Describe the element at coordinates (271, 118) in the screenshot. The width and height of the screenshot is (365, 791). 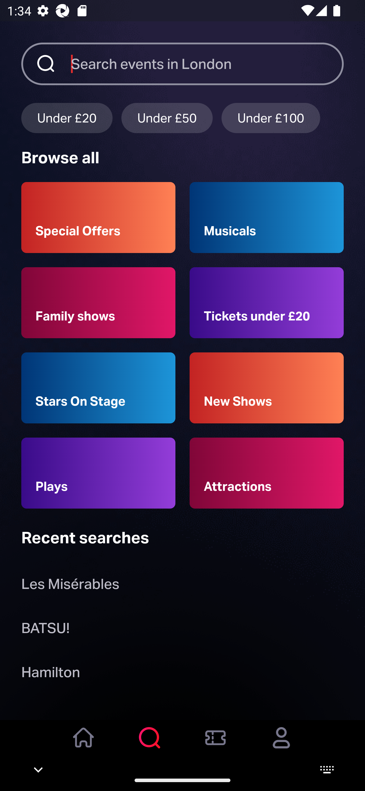
I see `Under £100` at that location.